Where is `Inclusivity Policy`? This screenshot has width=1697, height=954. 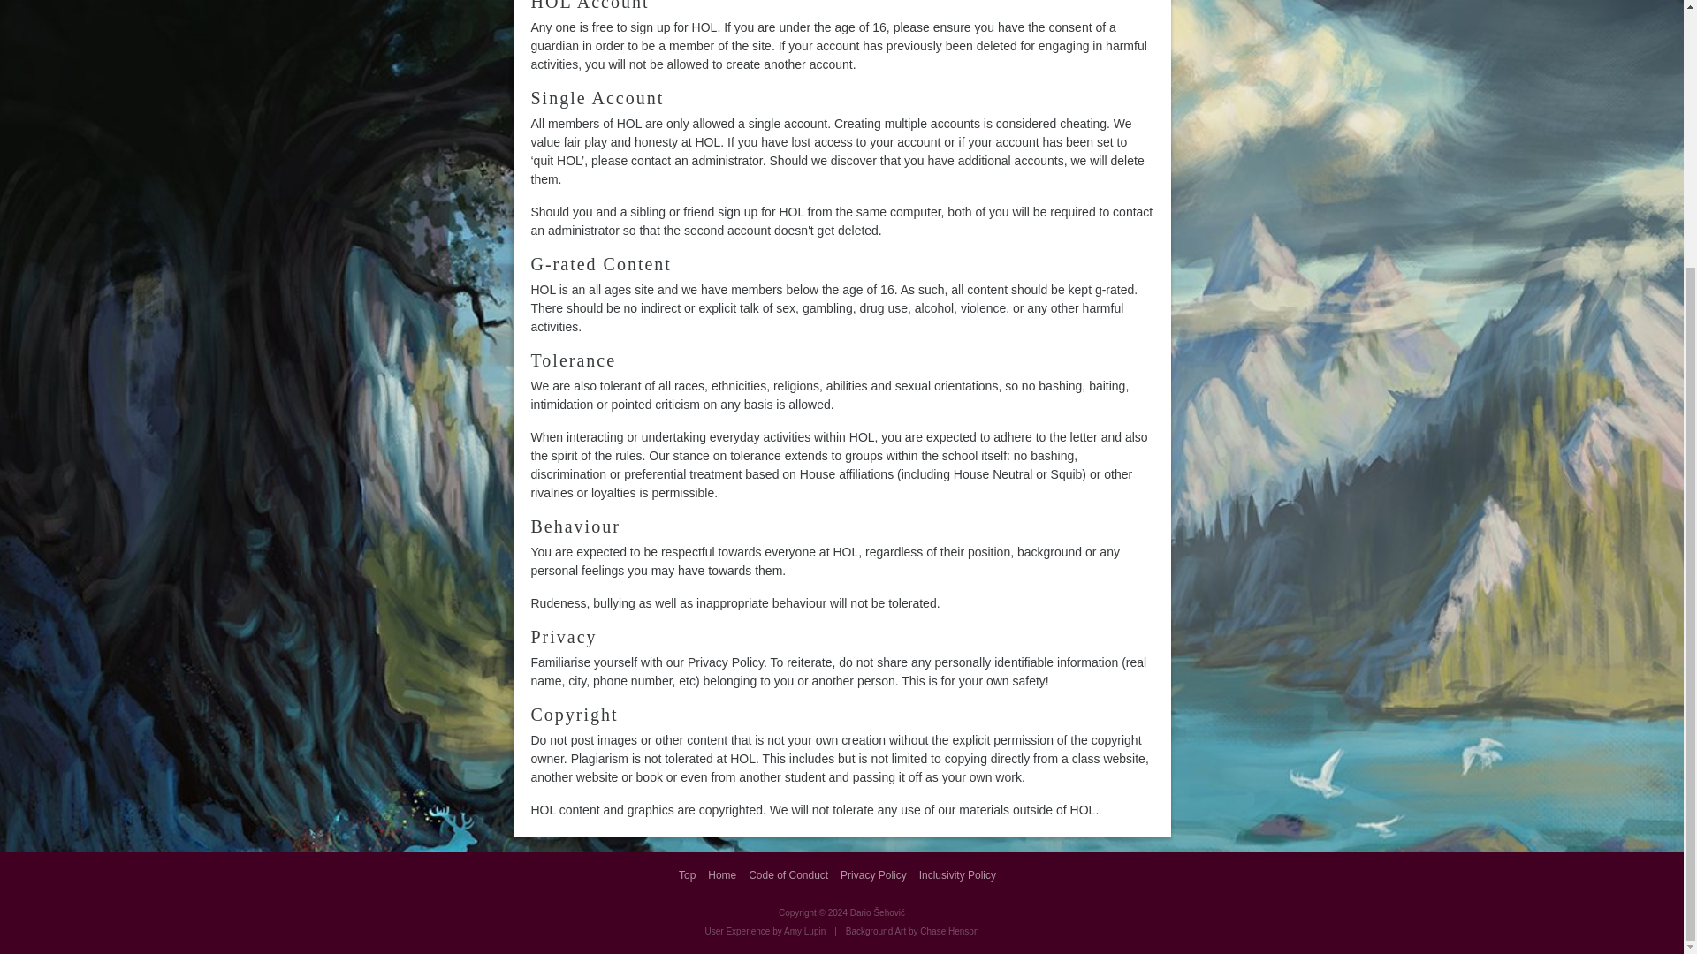 Inclusivity Policy is located at coordinates (962, 874).